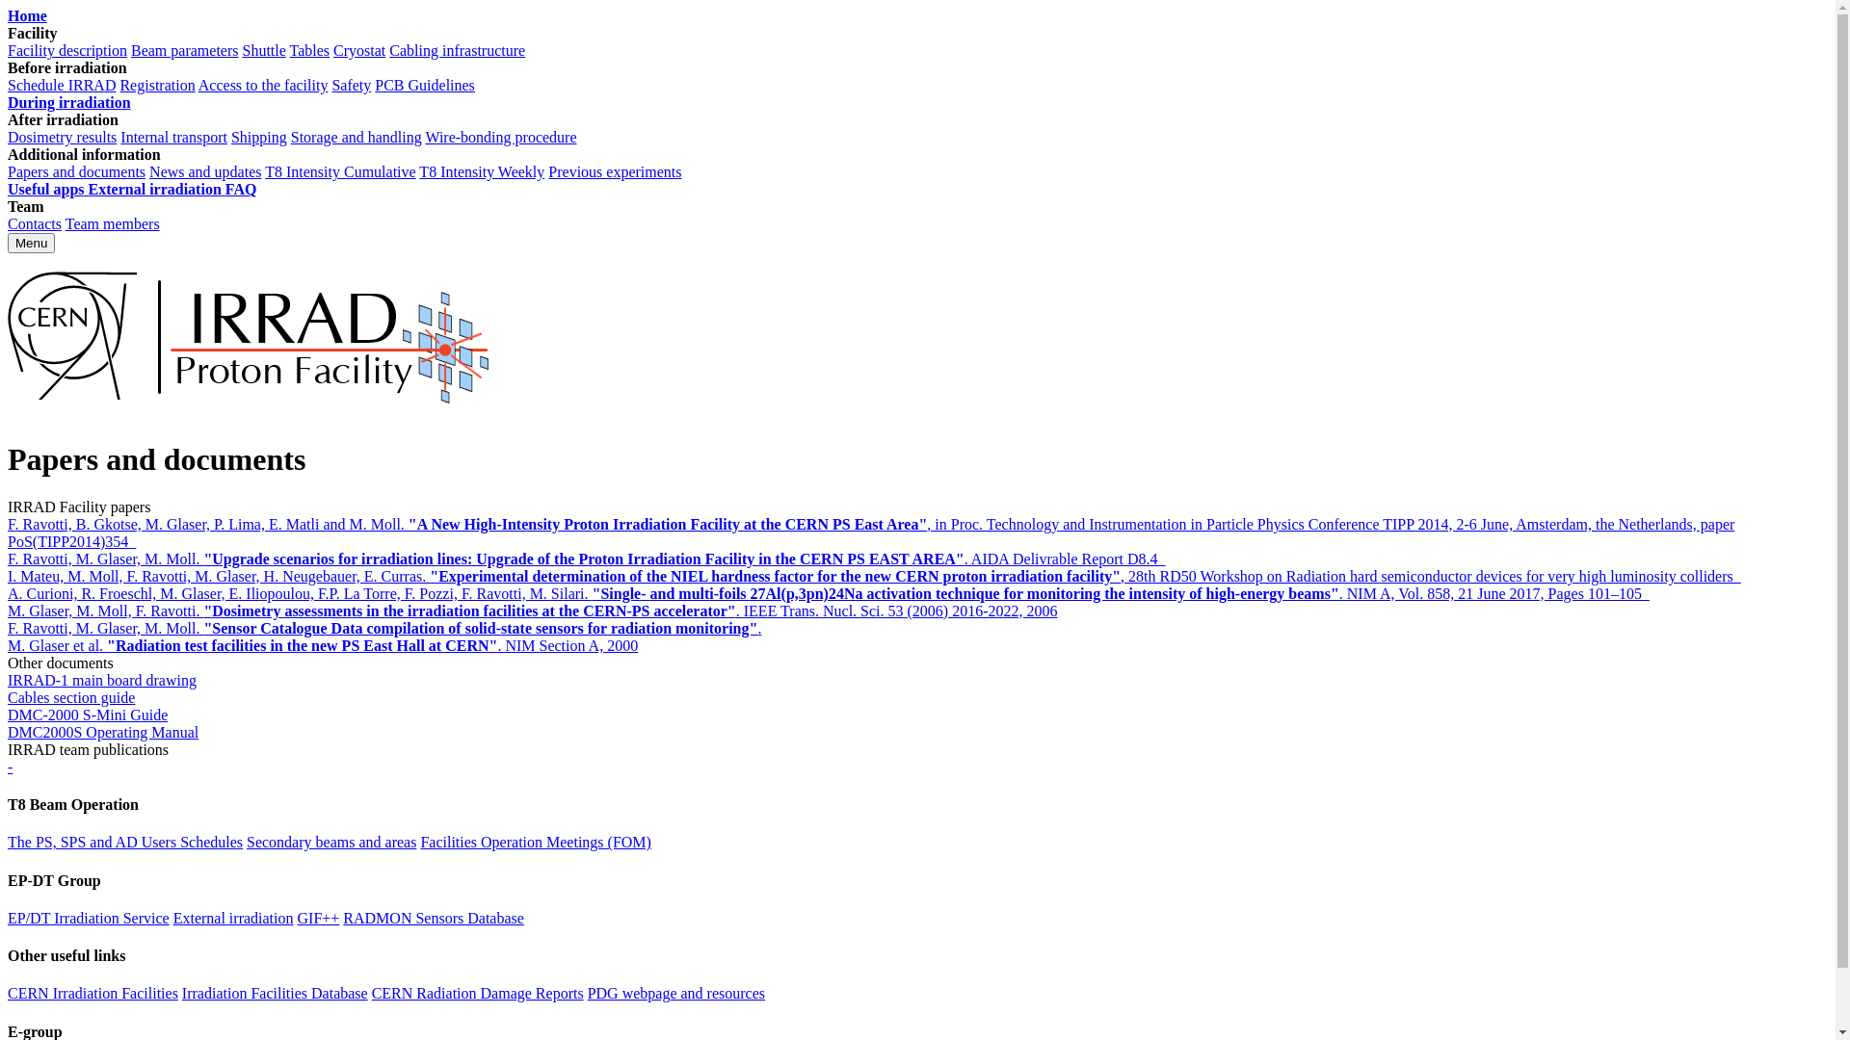  Describe the element at coordinates (615, 171) in the screenshot. I see `Previous experiments` at that location.